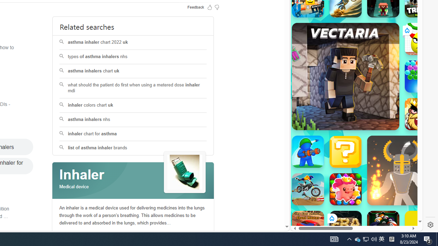 The image size is (438, 246). Describe the element at coordinates (133, 134) in the screenshot. I see `inhaler chart for asthma` at that location.